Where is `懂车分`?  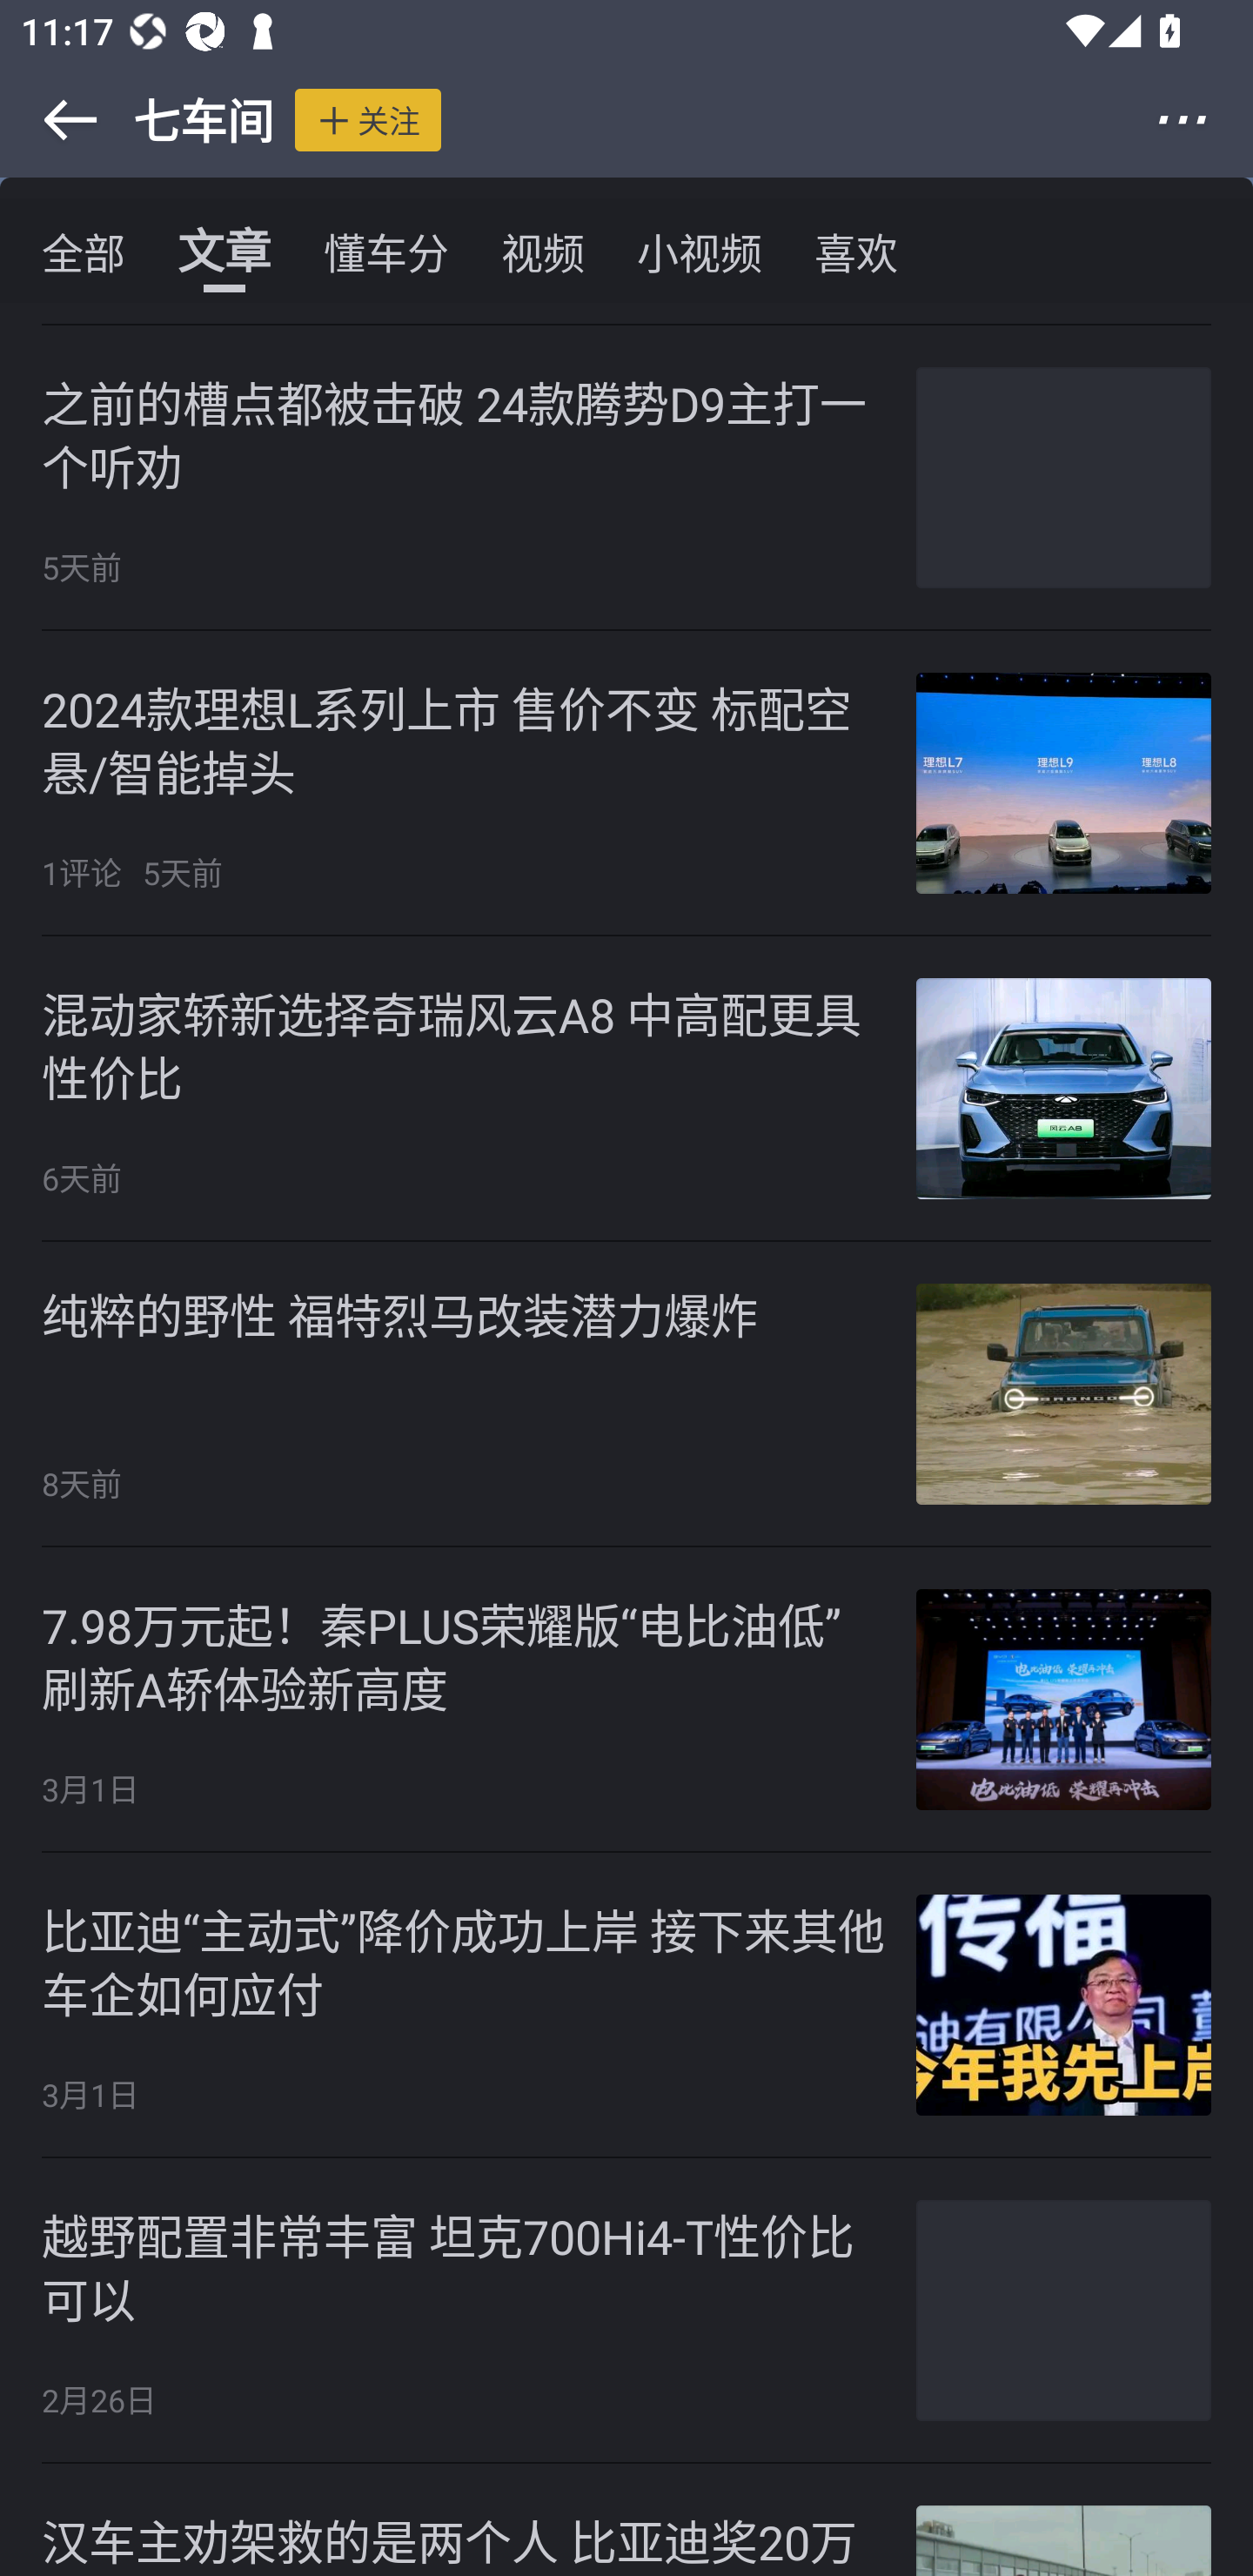 懂车分 is located at coordinates (385, 251).